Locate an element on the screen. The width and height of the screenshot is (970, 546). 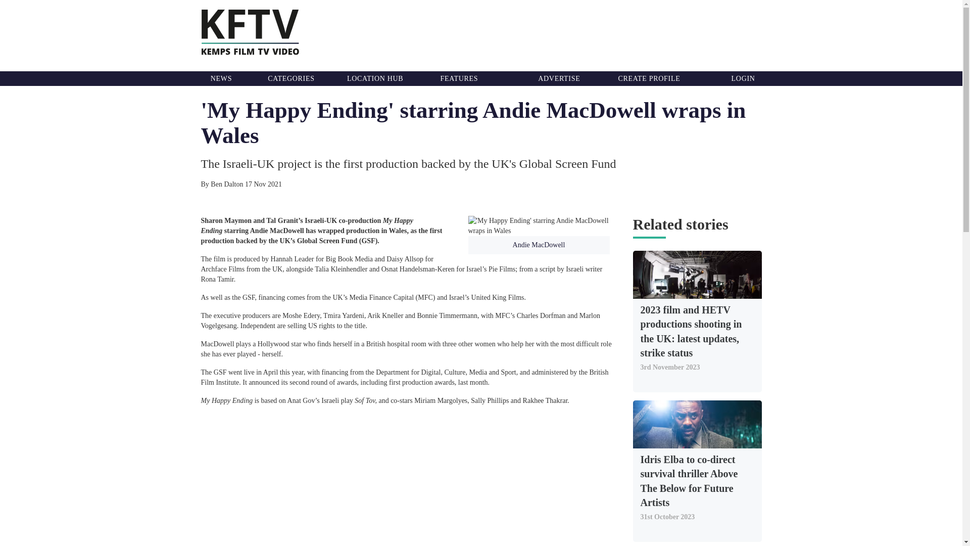
CATEGORIES is located at coordinates (291, 78).